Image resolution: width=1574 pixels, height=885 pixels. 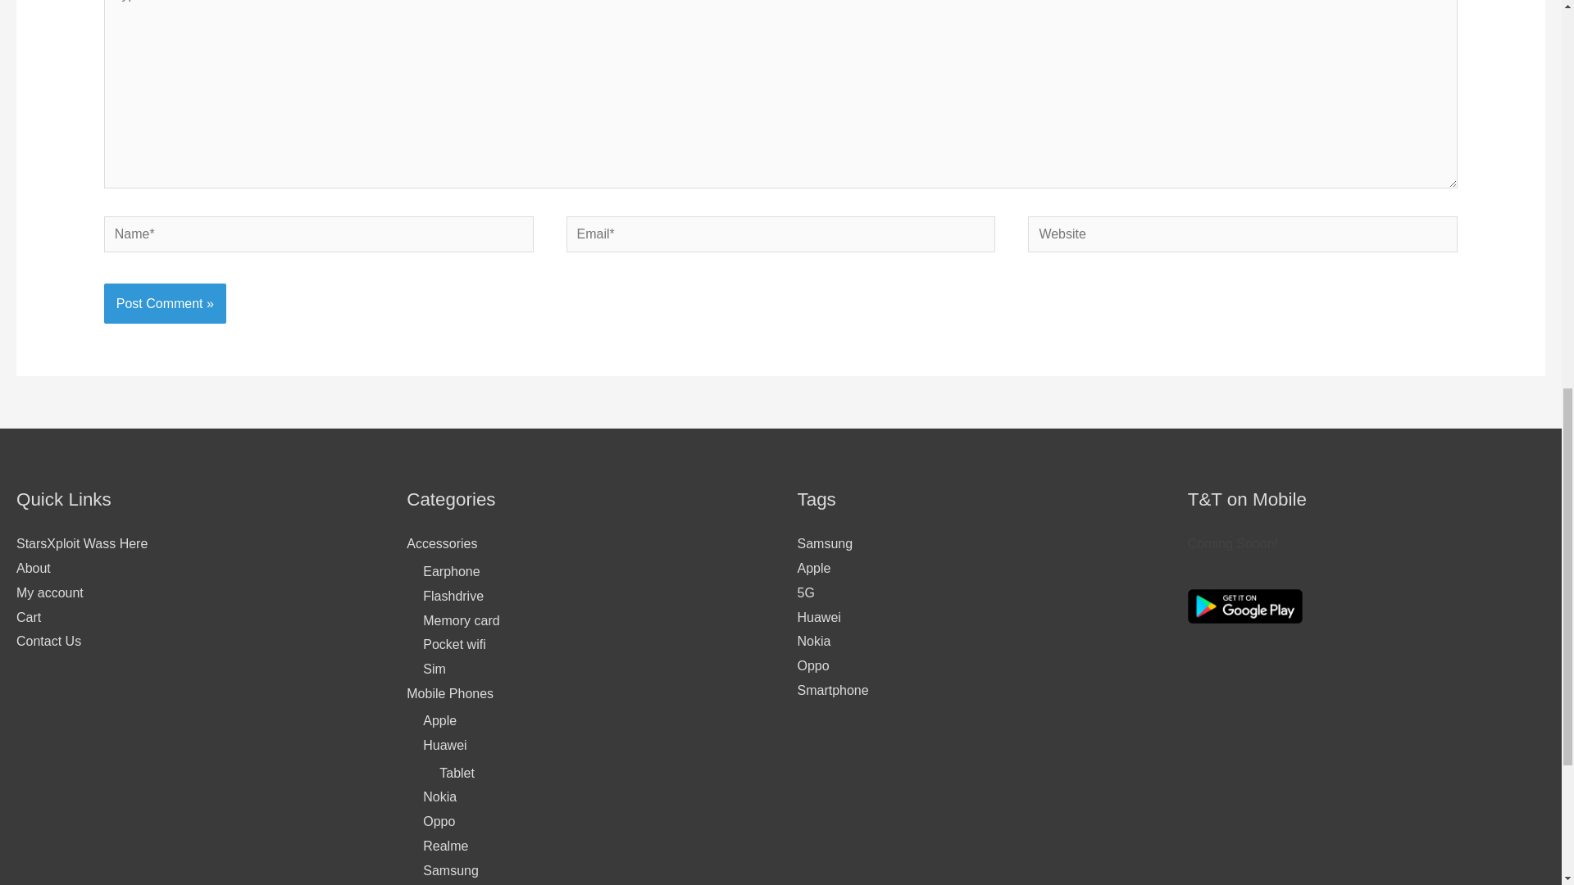 What do you see at coordinates (82, 542) in the screenshot?
I see `StarsXploit Wass Here` at bounding box center [82, 542].